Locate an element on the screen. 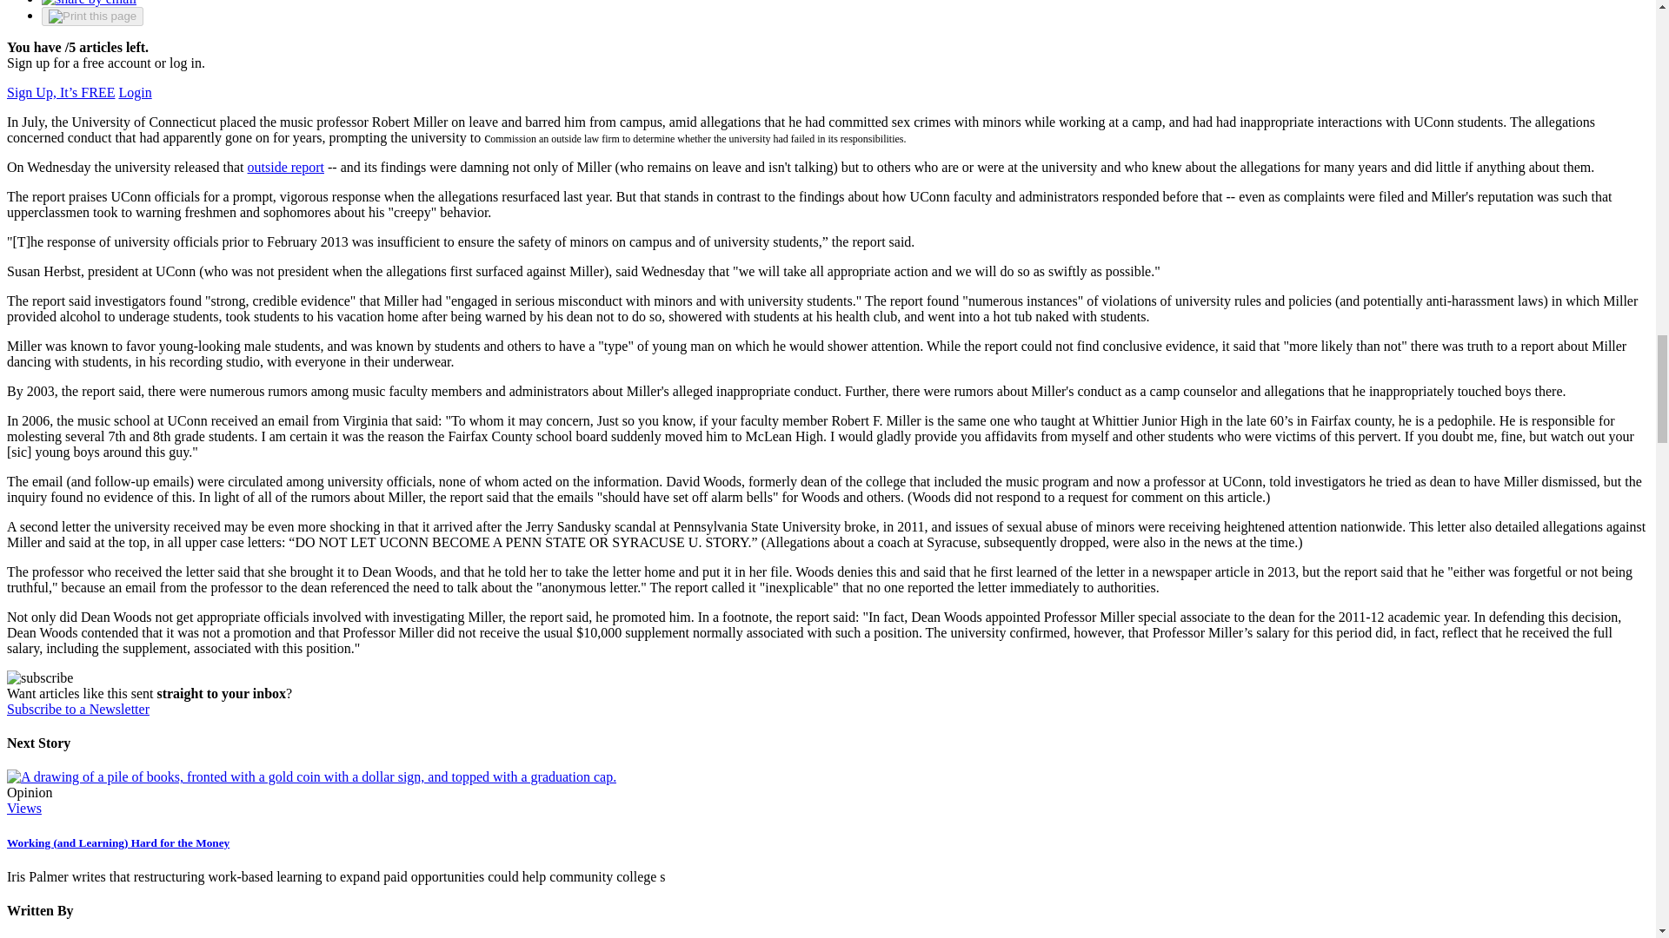  share by email is located at coordinates (89, 3).